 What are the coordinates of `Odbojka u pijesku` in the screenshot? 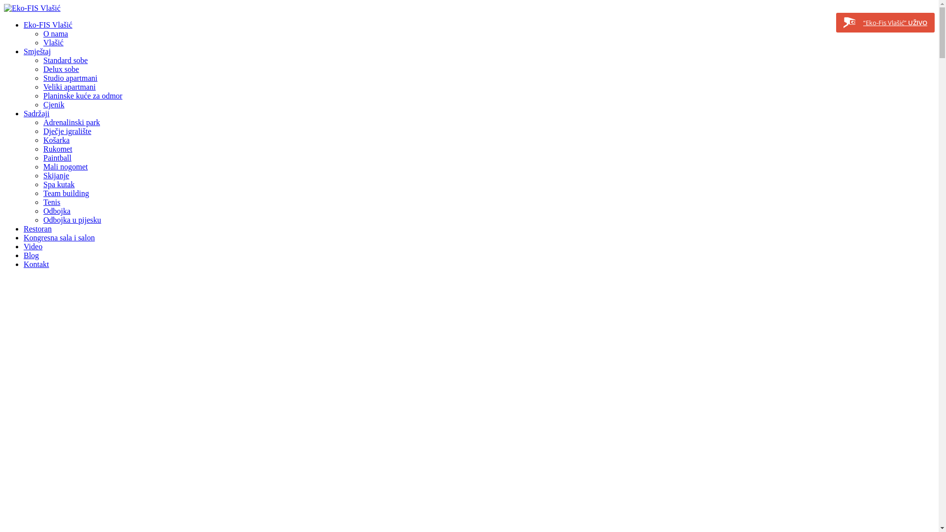 It's located at (72, 220).